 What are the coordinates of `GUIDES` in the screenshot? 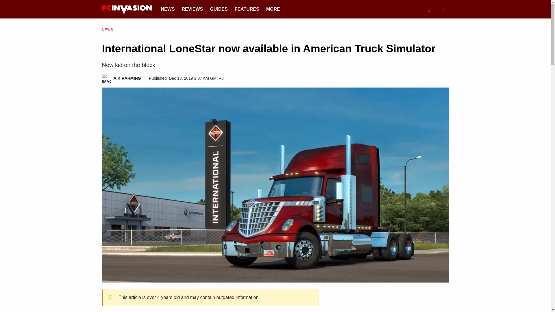 It's located at (219, 9).